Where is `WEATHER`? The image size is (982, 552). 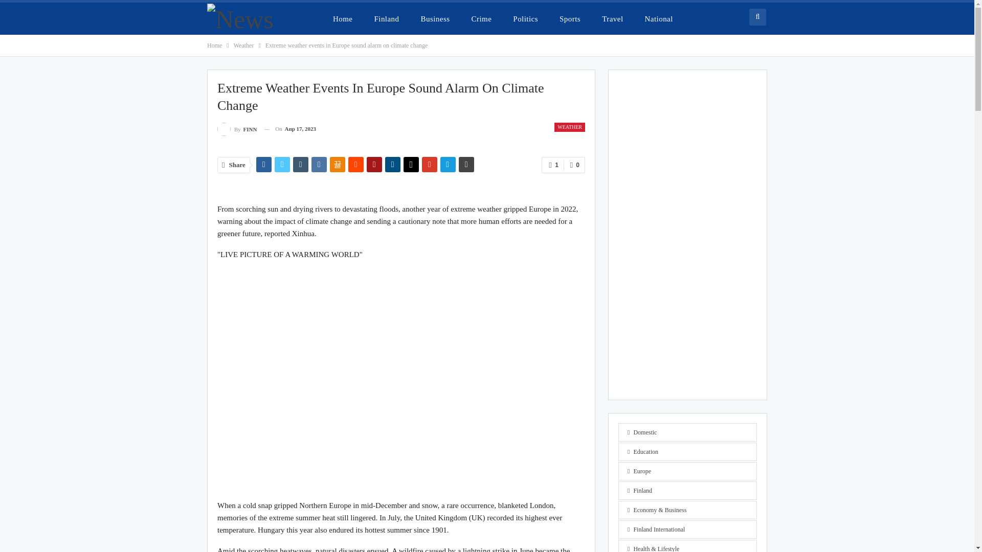
WEATHER is located at coordinates (570, 127).